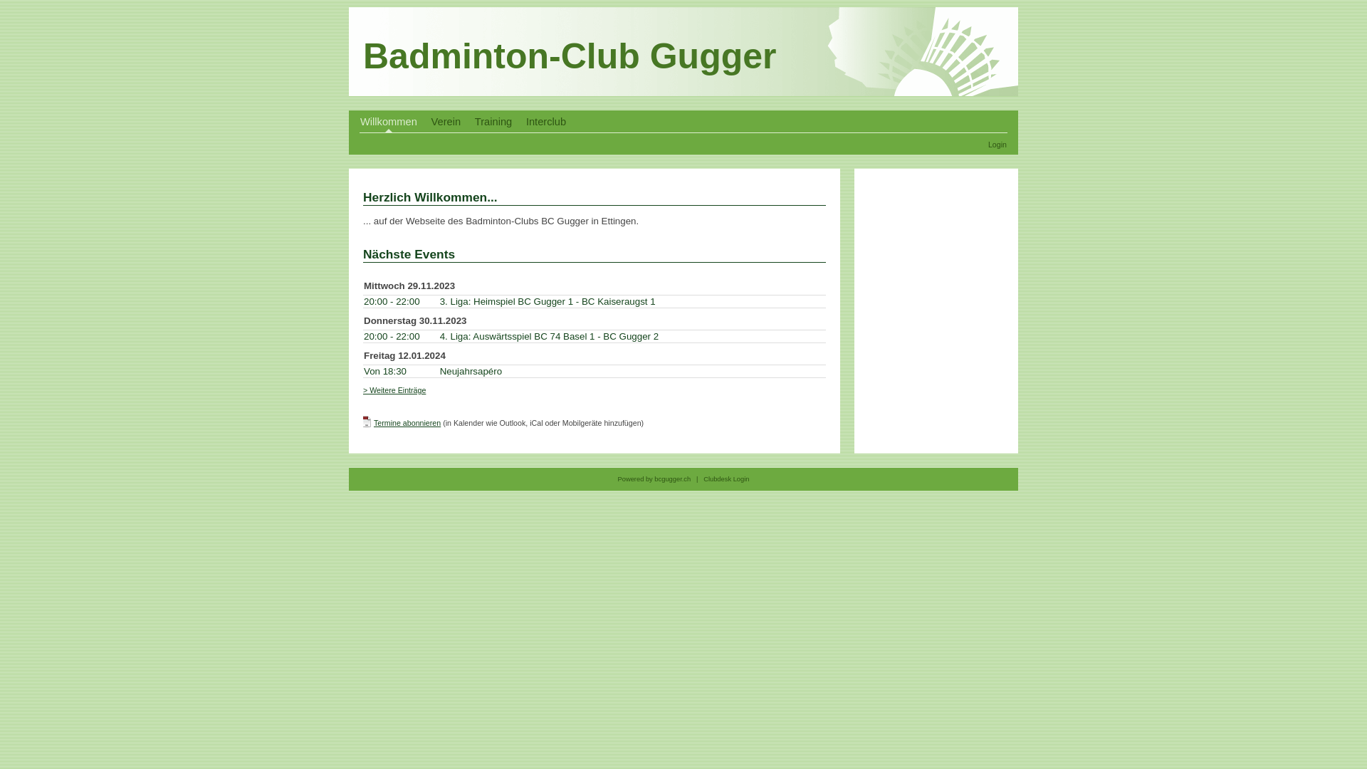 Image resolution: width=1367 pixels, height=769 pixels. What do you see at coordinates (493, 122) in the screenshot?
I see `Training` at bounding box center [493, 122].